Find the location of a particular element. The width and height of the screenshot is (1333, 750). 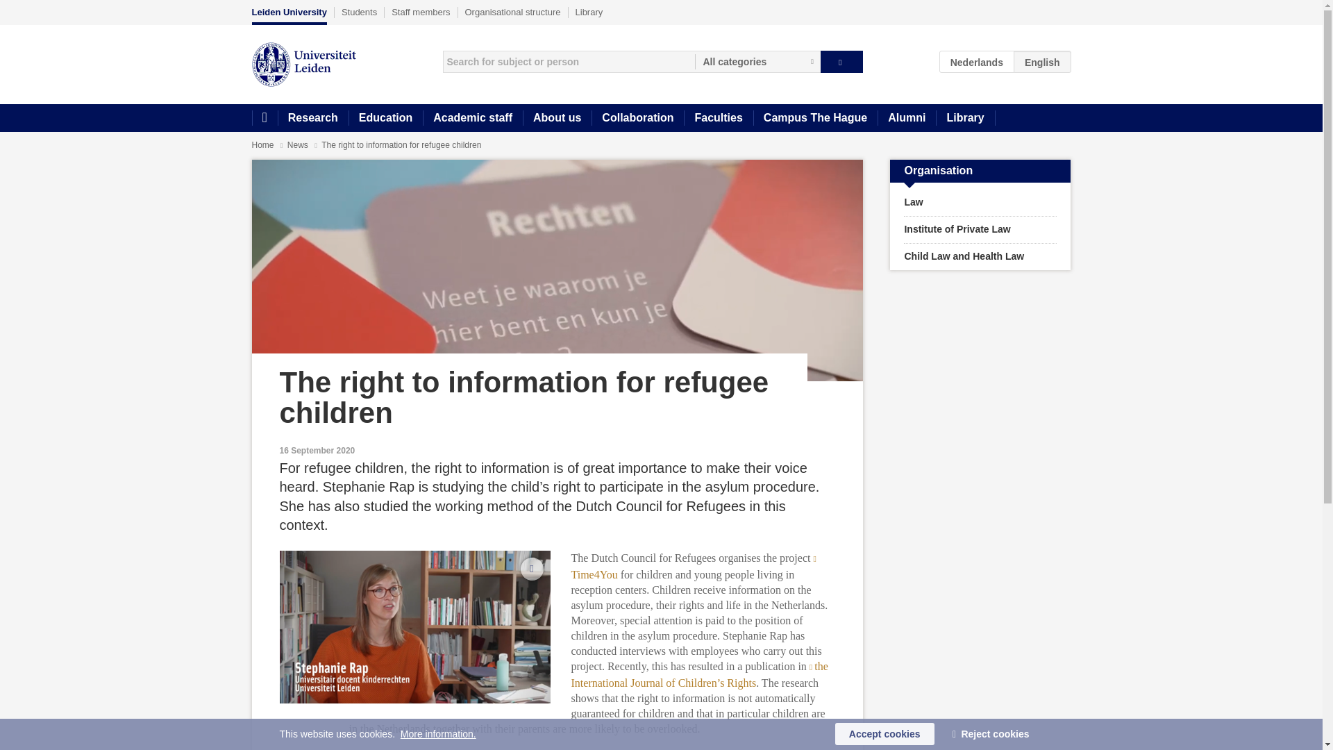

Education is located at coordinates (385, 118).